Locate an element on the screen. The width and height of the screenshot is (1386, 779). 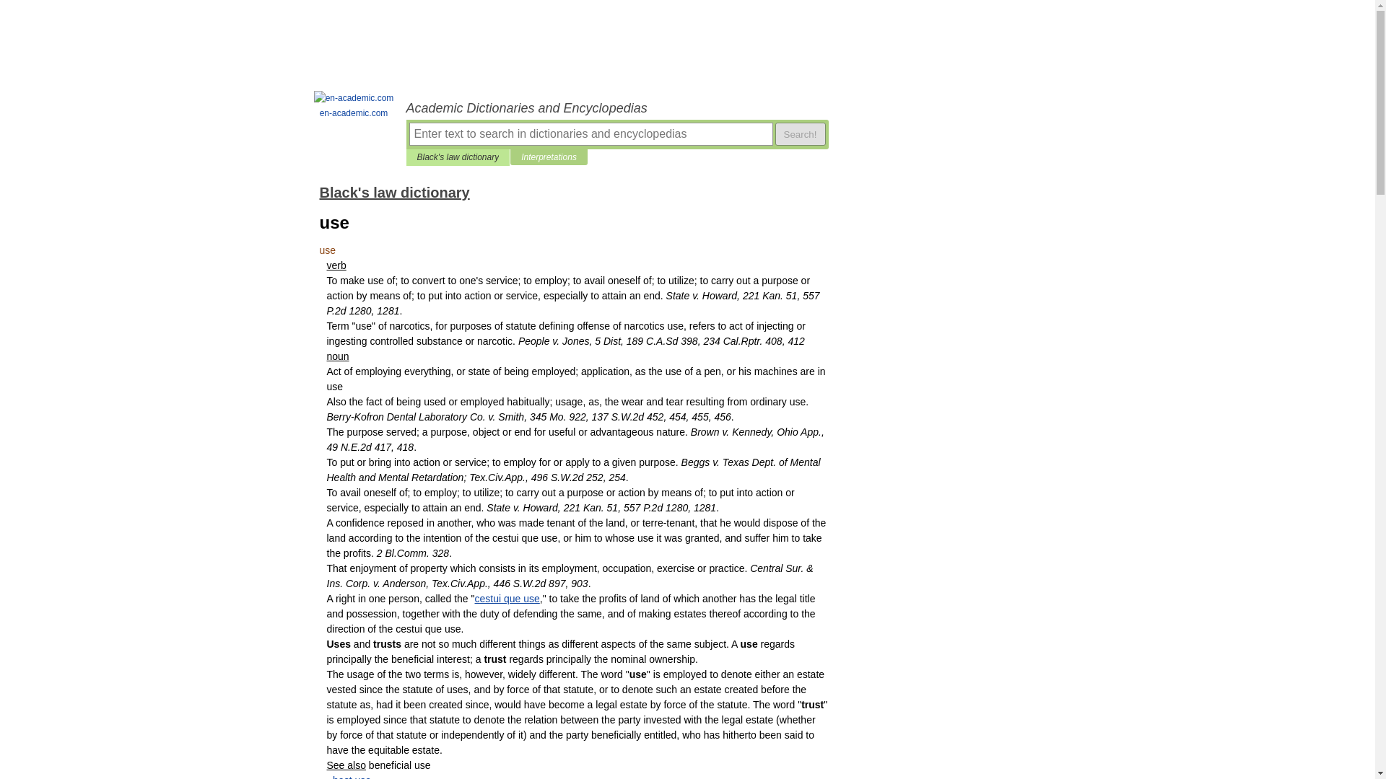
Black's law dictionary is located at coordinates (458, 157).